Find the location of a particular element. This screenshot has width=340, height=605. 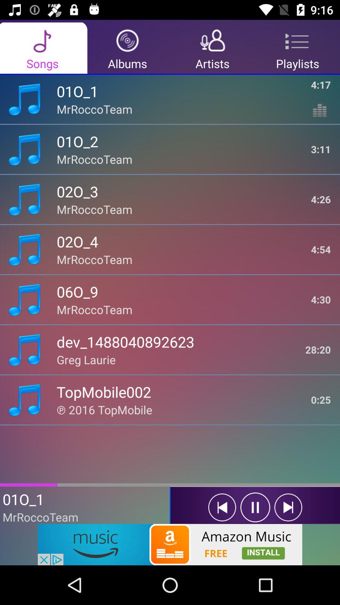

open advertisement is located at coordinates (170, 544).